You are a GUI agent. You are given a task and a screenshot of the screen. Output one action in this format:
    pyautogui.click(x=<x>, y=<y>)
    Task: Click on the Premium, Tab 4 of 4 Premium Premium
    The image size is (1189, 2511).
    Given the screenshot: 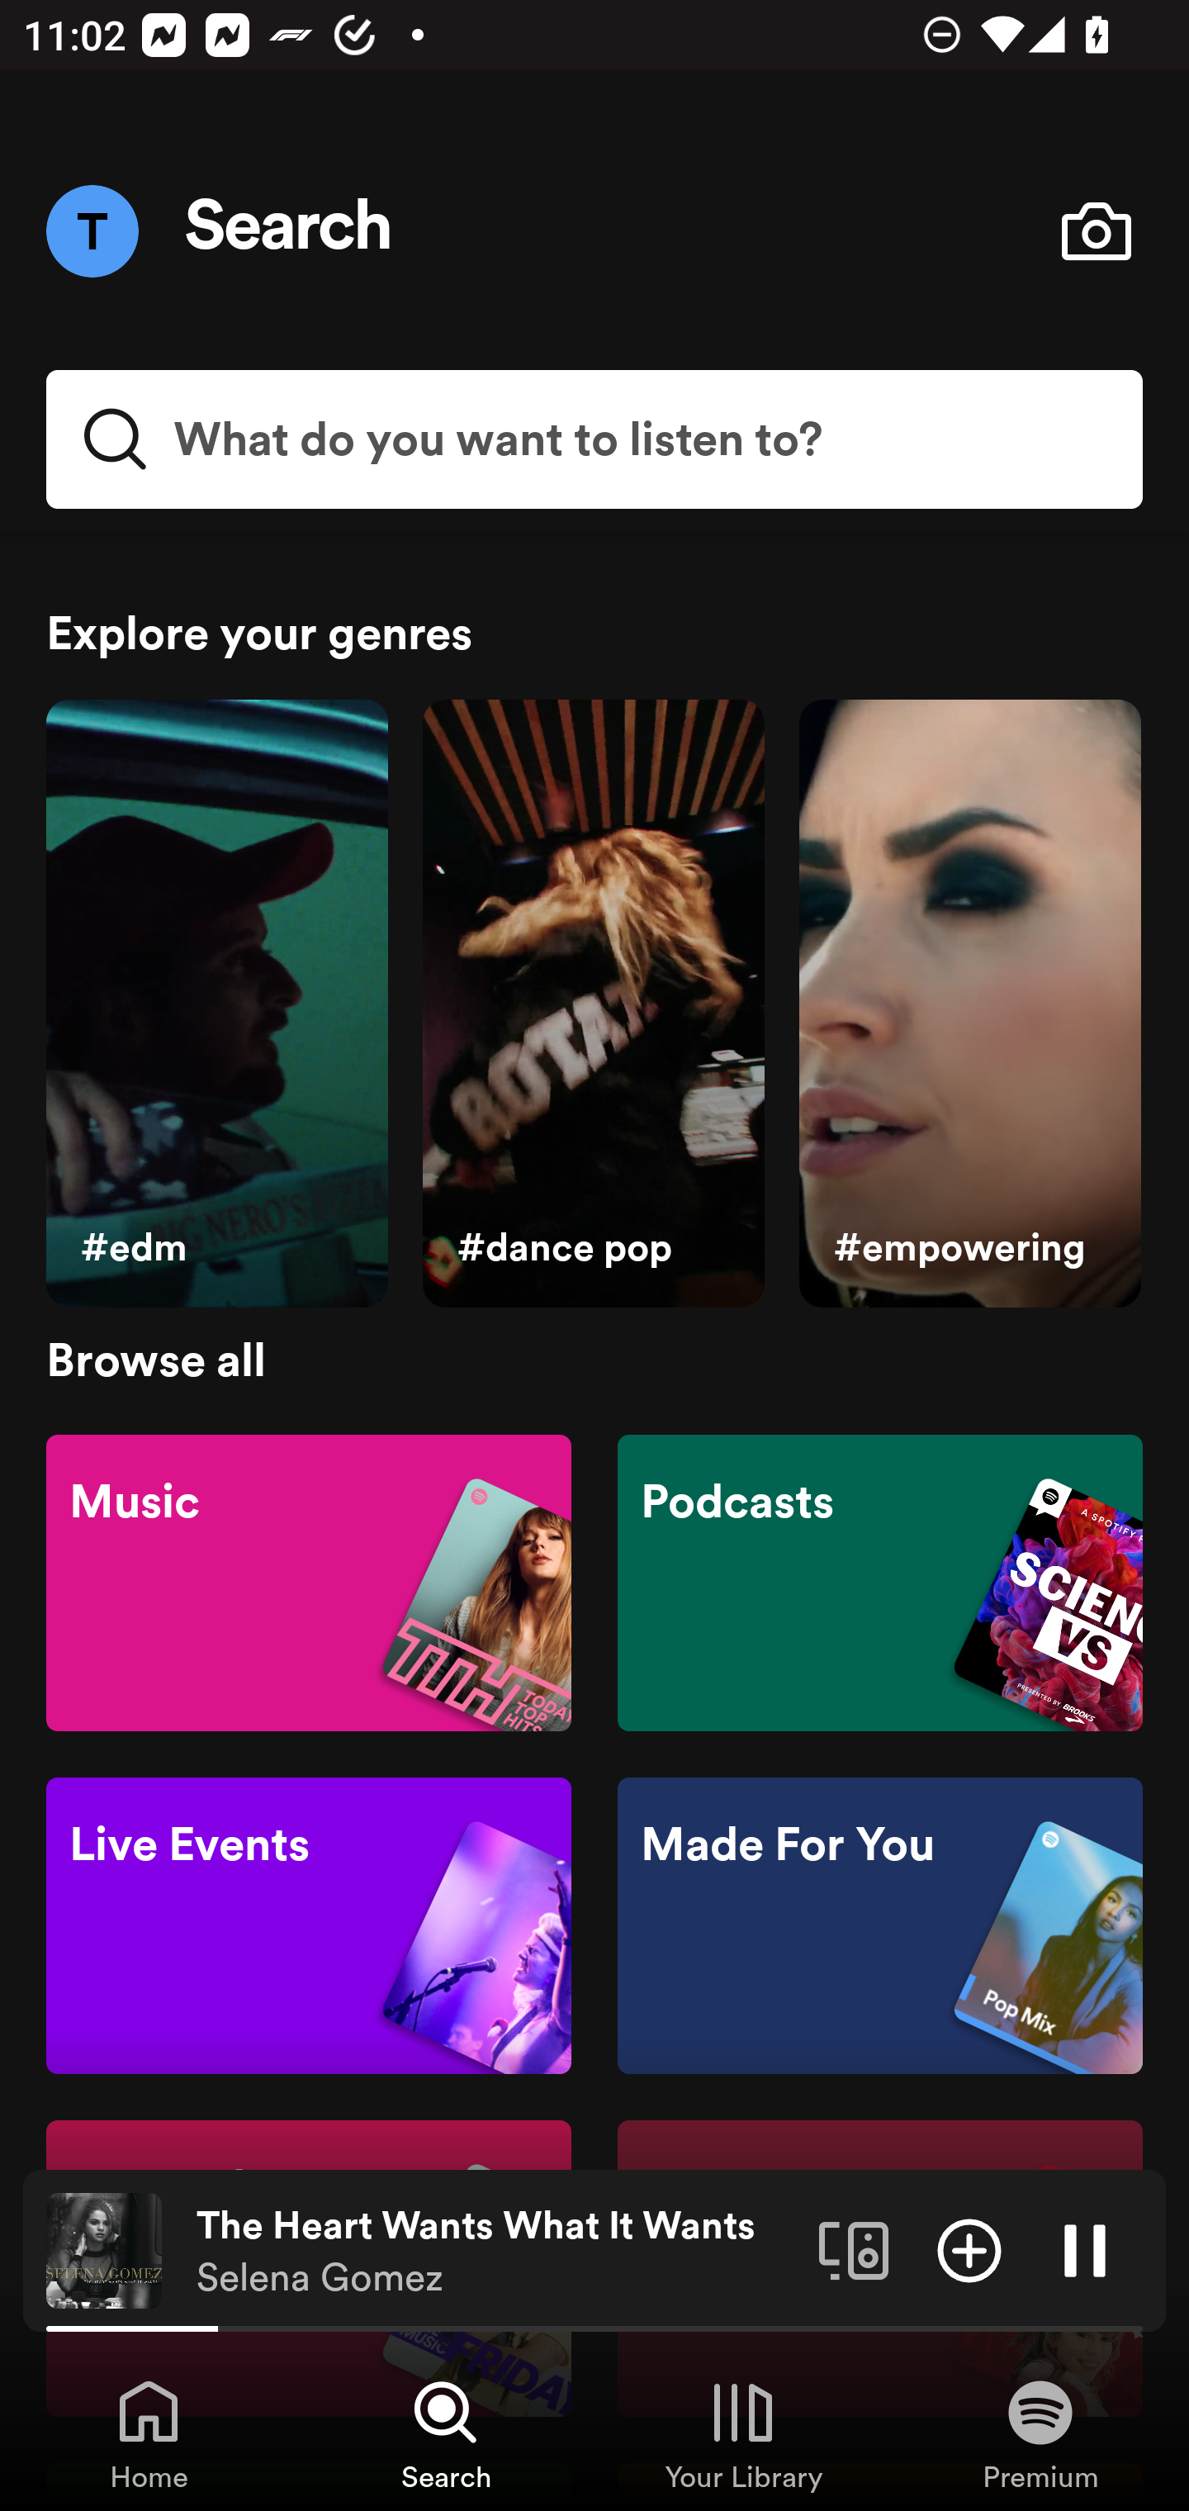 What is the action you would take?
    pyautogui.click(x=1040, y=2433)
    